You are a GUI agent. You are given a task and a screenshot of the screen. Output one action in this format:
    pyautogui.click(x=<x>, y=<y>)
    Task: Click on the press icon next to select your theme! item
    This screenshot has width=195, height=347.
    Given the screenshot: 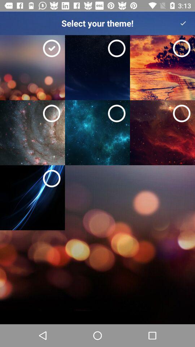 What is the action you would take?
    pyautogui.click(x=183, y=23)
    